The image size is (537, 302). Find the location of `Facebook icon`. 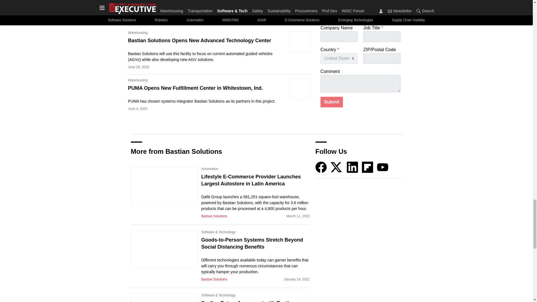

Facebook icon is located at coordinates (321, 167).